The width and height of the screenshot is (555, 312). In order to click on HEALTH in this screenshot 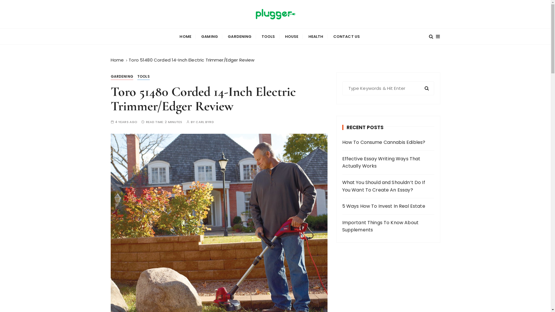, I will do `click(316, 36)`.